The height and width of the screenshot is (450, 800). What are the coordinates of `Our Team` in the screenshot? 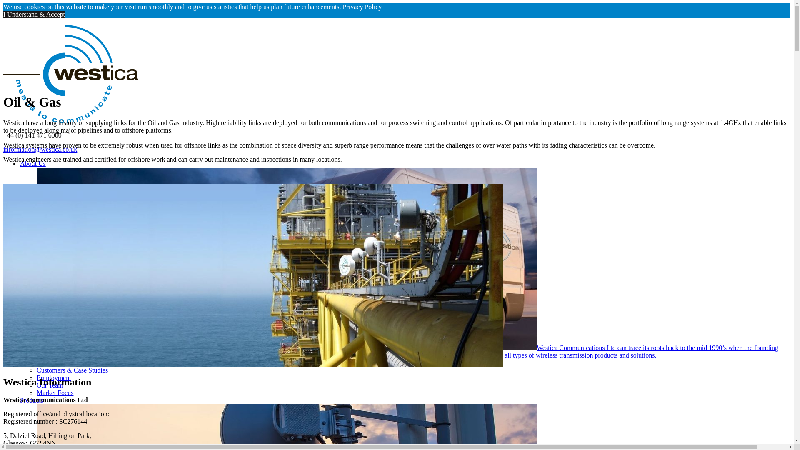 It's located at (50, 385).